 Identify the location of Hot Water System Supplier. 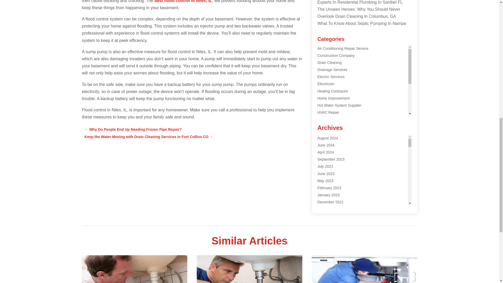
(339, 105).